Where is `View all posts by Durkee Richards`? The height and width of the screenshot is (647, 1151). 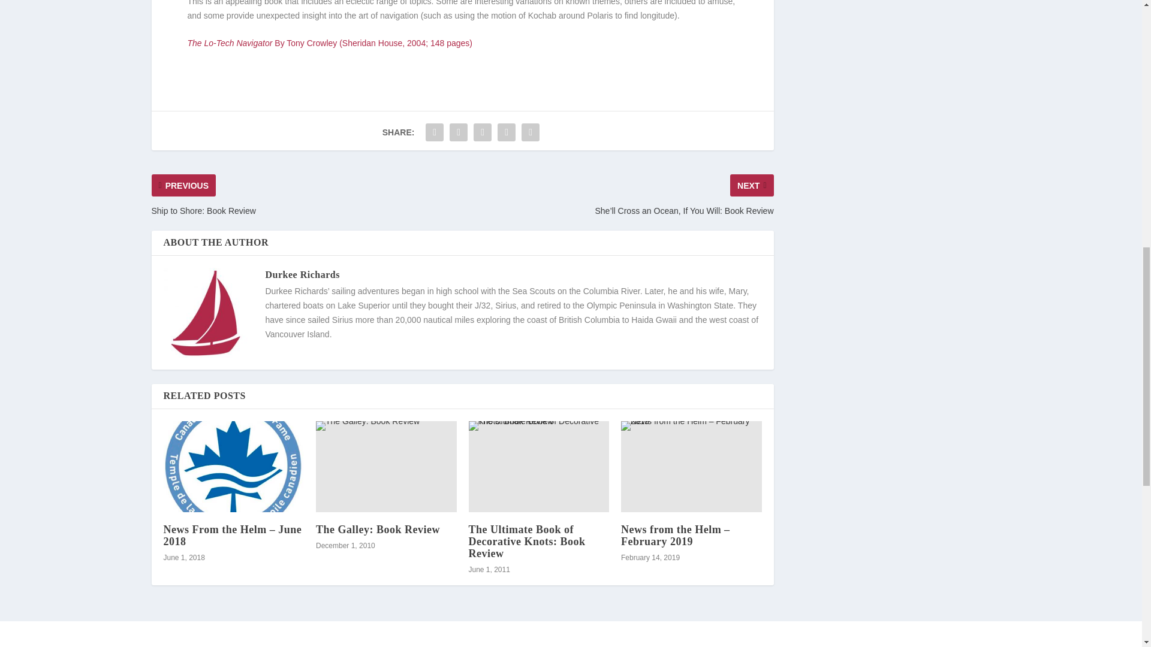 View all posts by Durkee Richards is located at coordinates (302, 274).